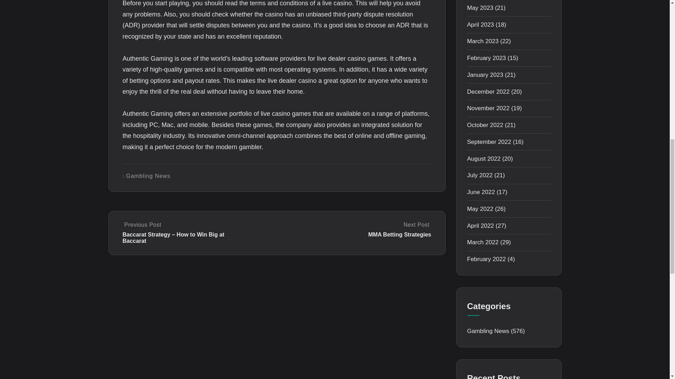 This screenshot has height=379, width=675. I want to click on March 2023, so click(483, 41).